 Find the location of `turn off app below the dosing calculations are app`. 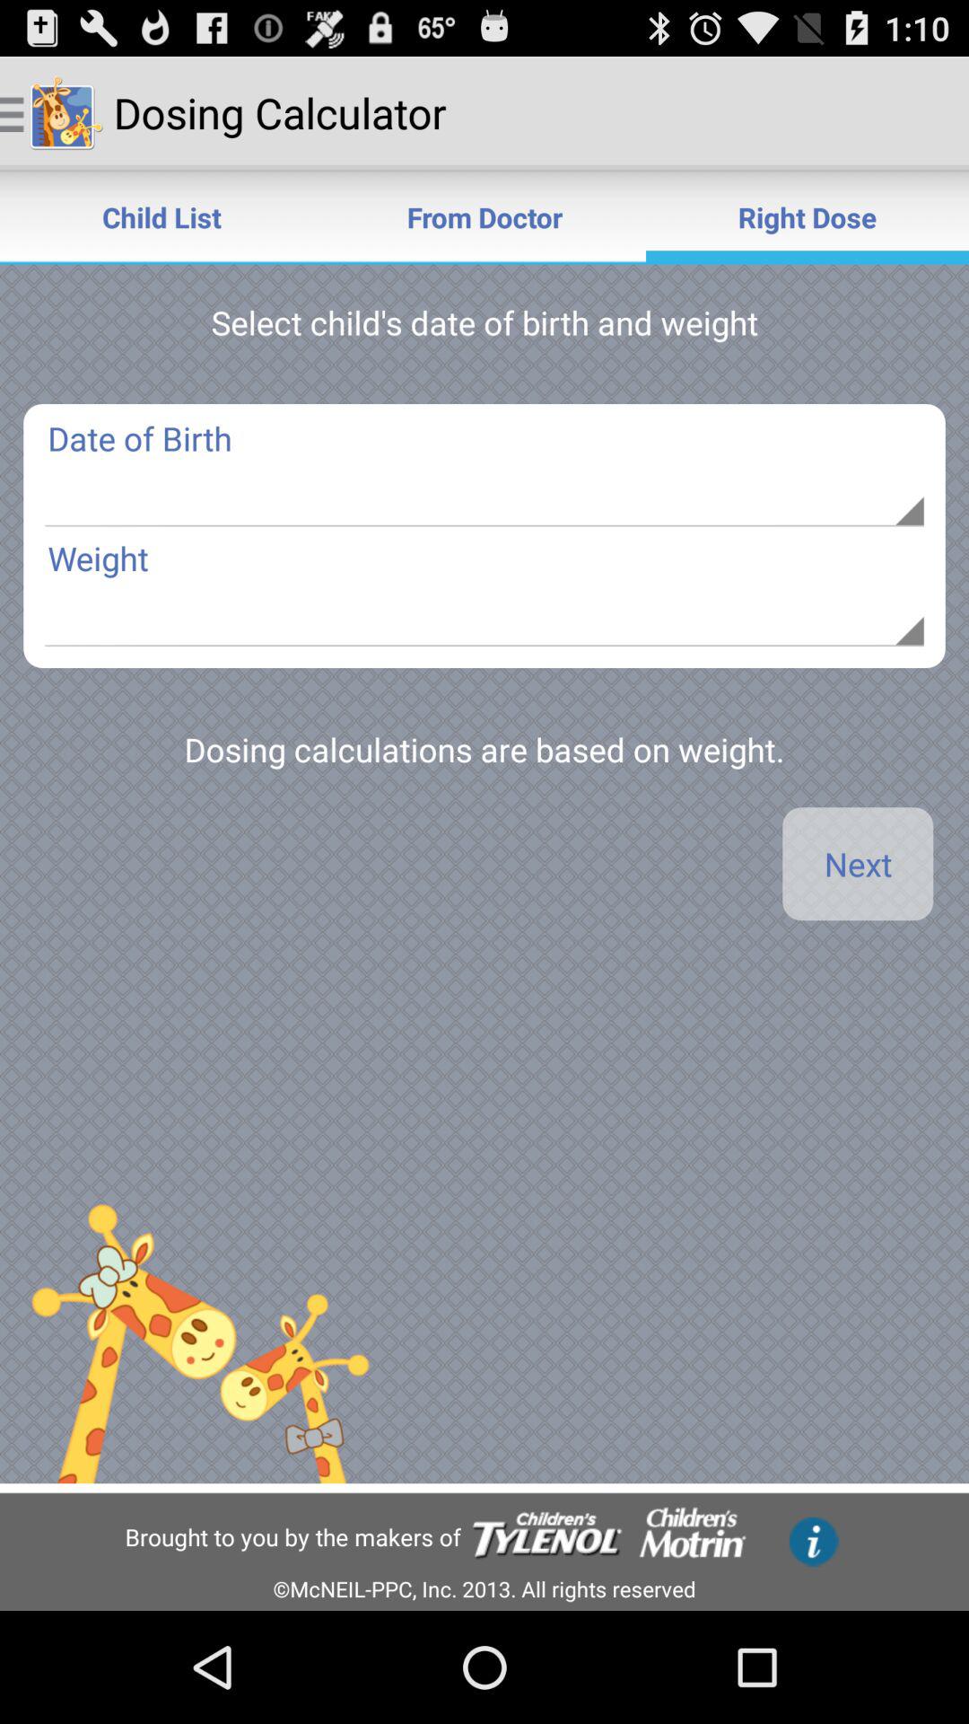

turn off app below the dosing calculations are app is located at coordinates (858, 864).